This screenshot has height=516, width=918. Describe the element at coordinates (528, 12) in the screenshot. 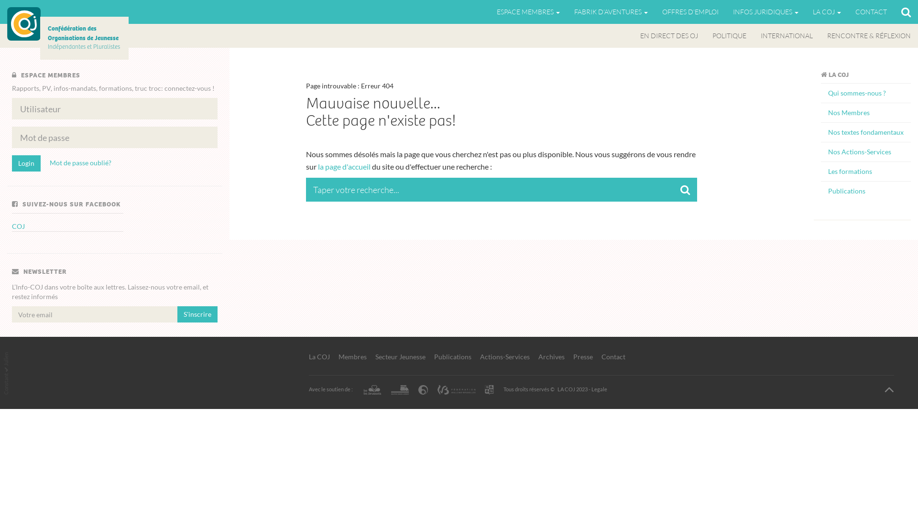

I see `ESPACE MEMBRES` at that location.